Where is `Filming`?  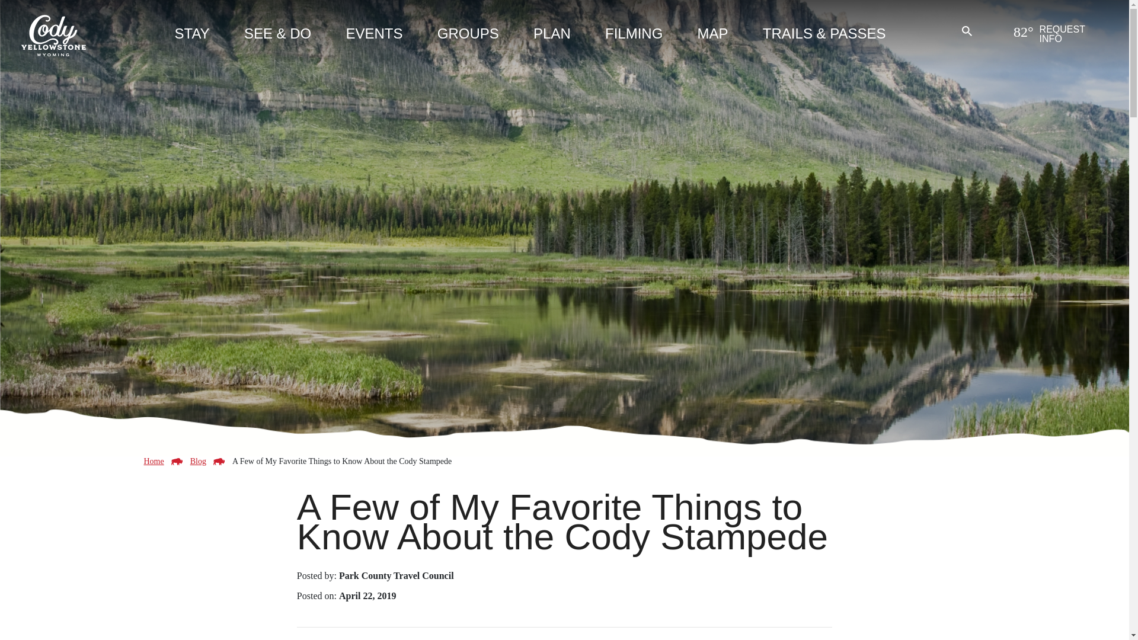
Filming is located at coordinates (634, 36).